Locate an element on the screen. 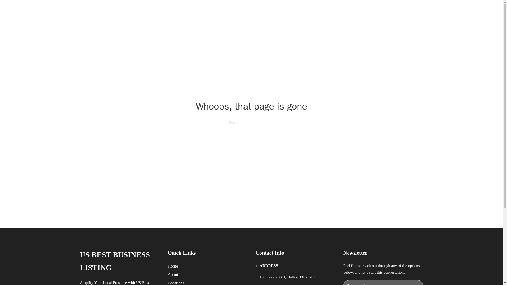 This screenshot has height=285, width=507. US BEST BUSINESS LISTING is located at coordinates (119, 261).